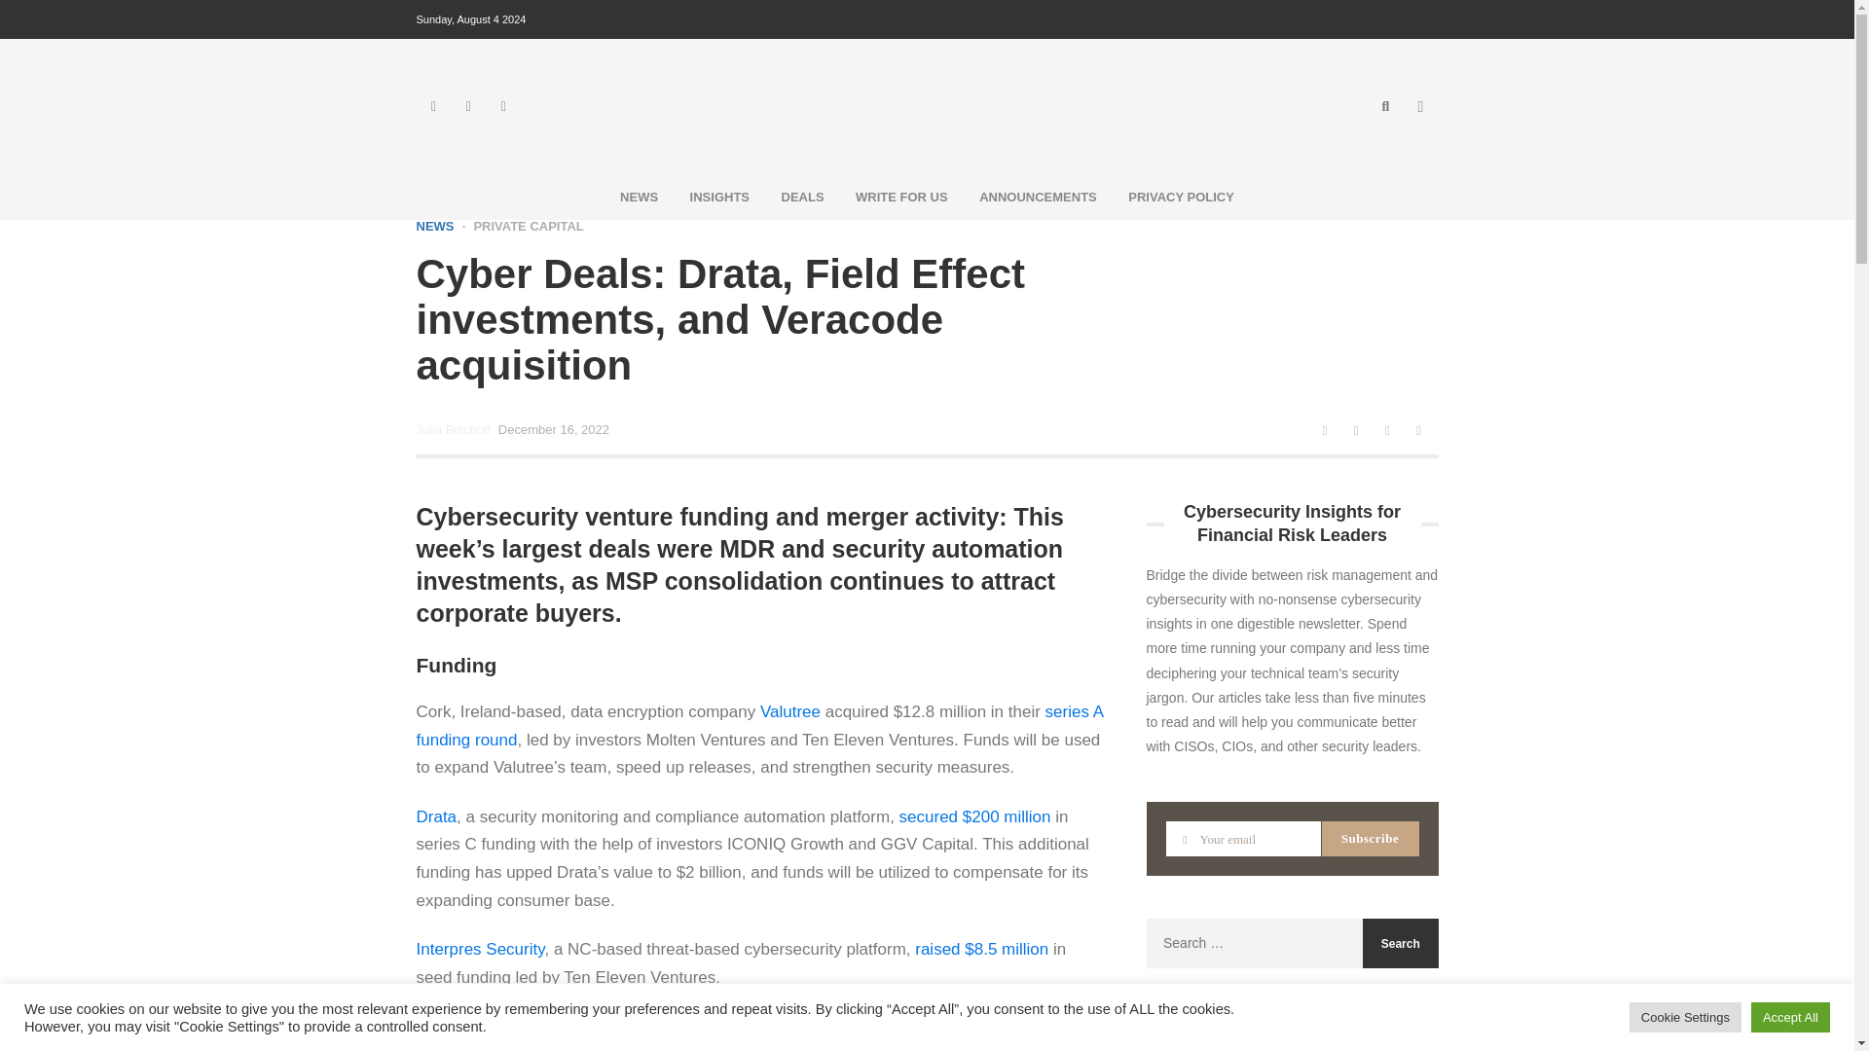 This screenshot has height=1051, width=1869. I want to click on Expeto, so click(761, 1026).